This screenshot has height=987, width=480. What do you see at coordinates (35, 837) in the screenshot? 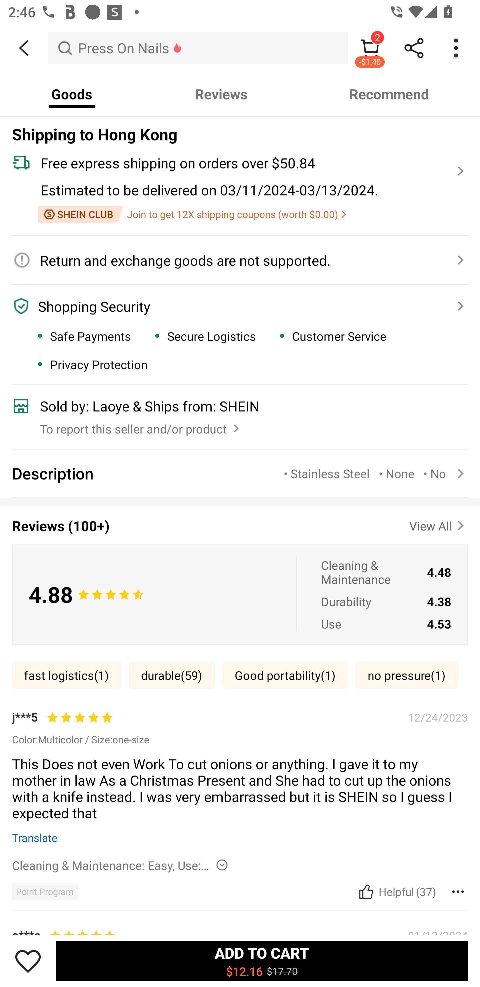
I see `Translate` at bounding box center [35, 837].